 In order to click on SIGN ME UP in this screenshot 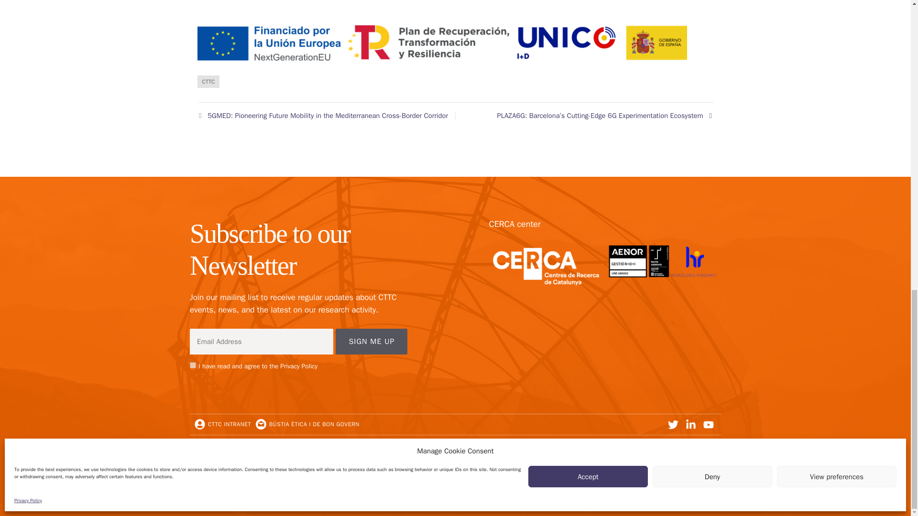, I will do `click(372, 341)`.